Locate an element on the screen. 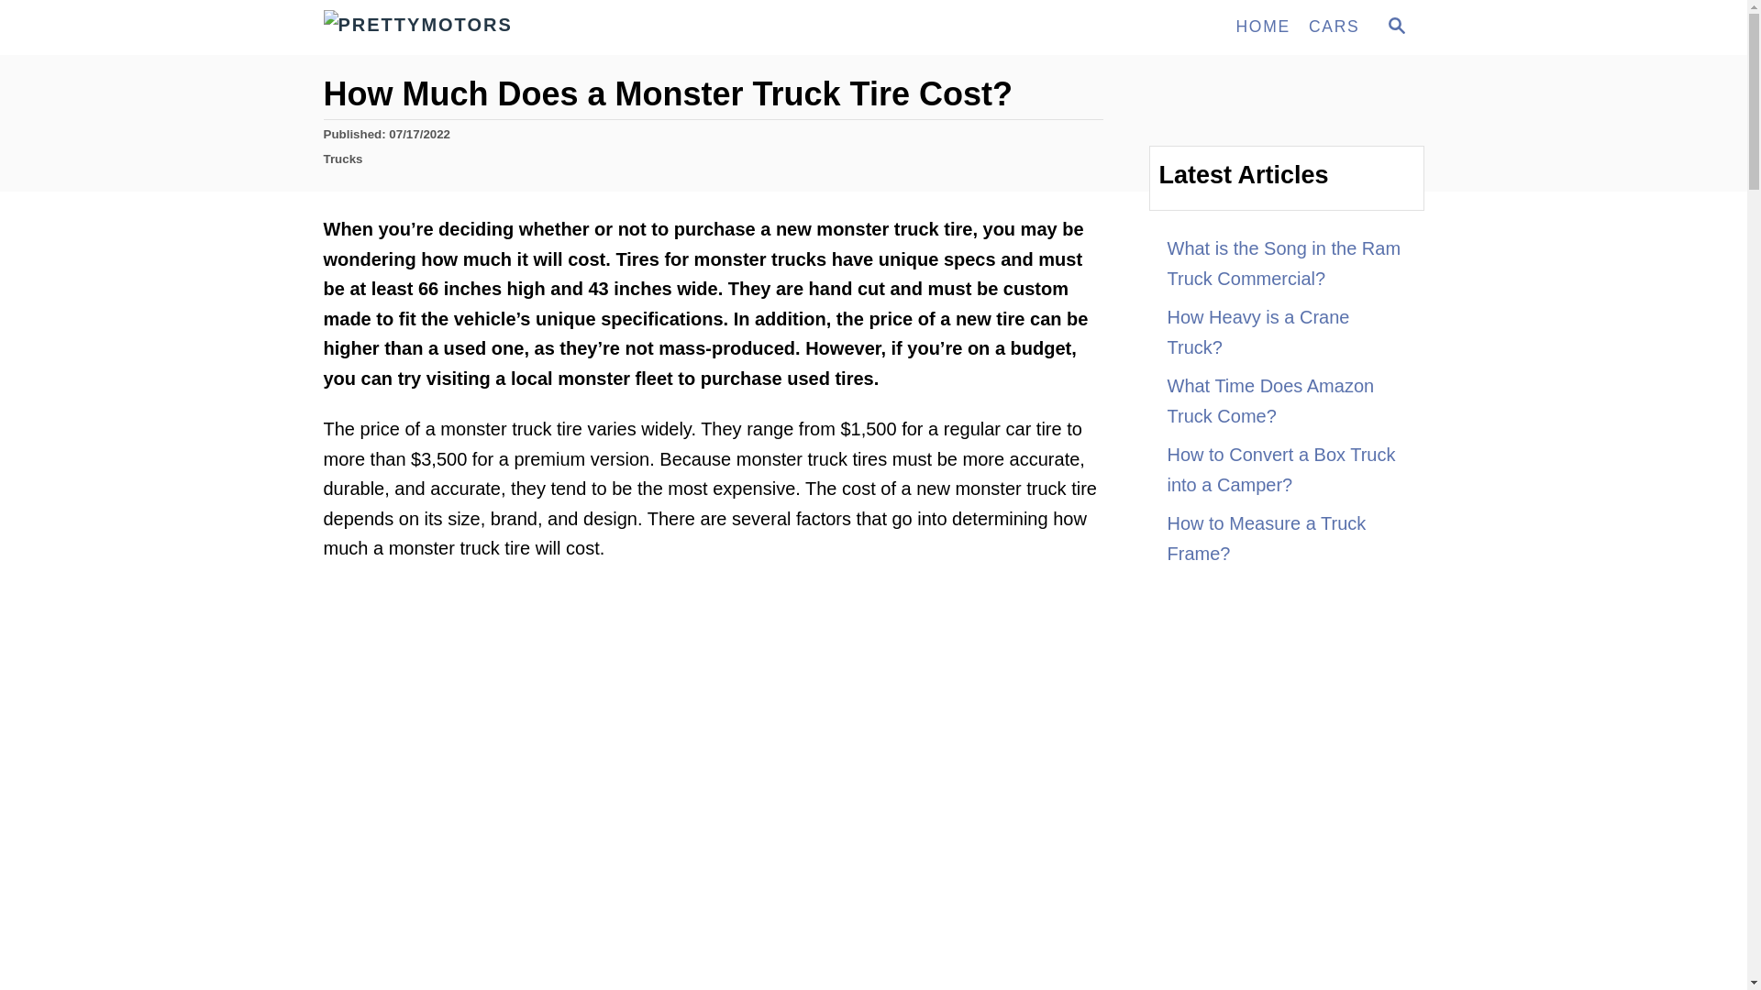 The image size is (1761, 990). Trucks is located at coordinates (1262, 27).